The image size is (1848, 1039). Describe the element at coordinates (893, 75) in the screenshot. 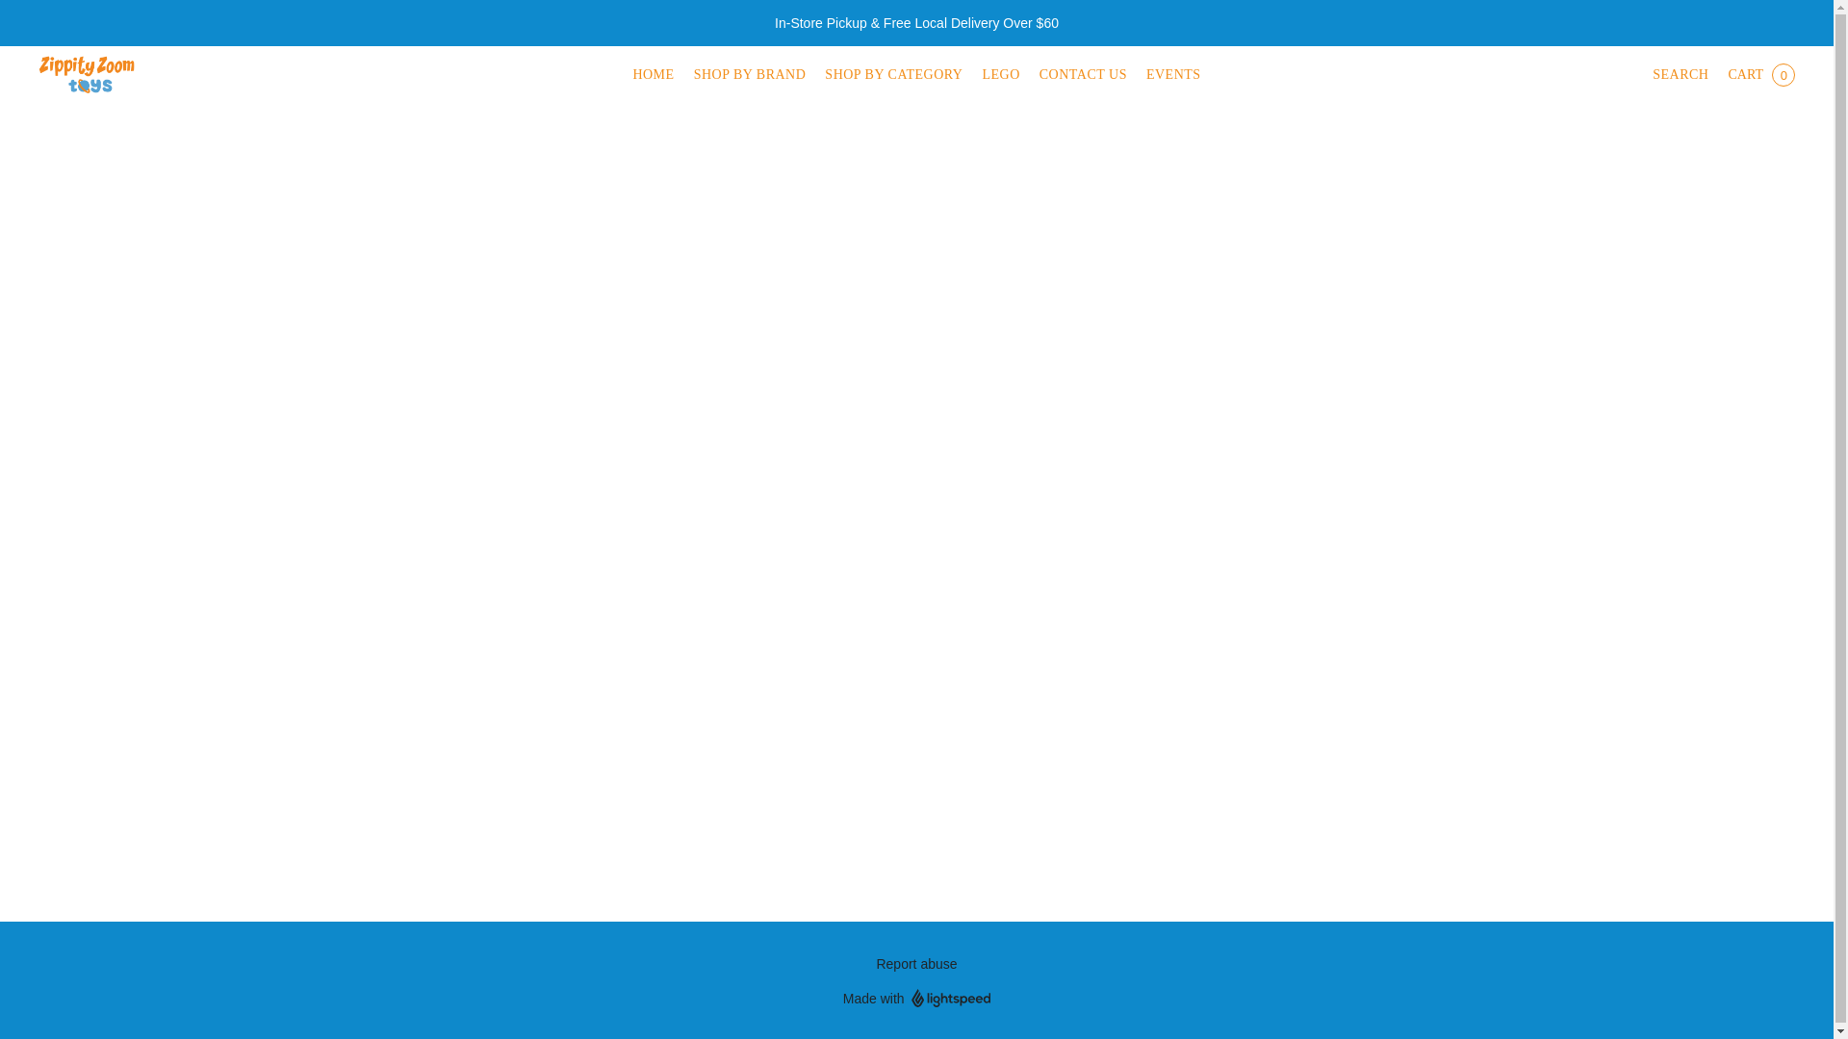

I see `SHOP BY CATEGORY` at that location.